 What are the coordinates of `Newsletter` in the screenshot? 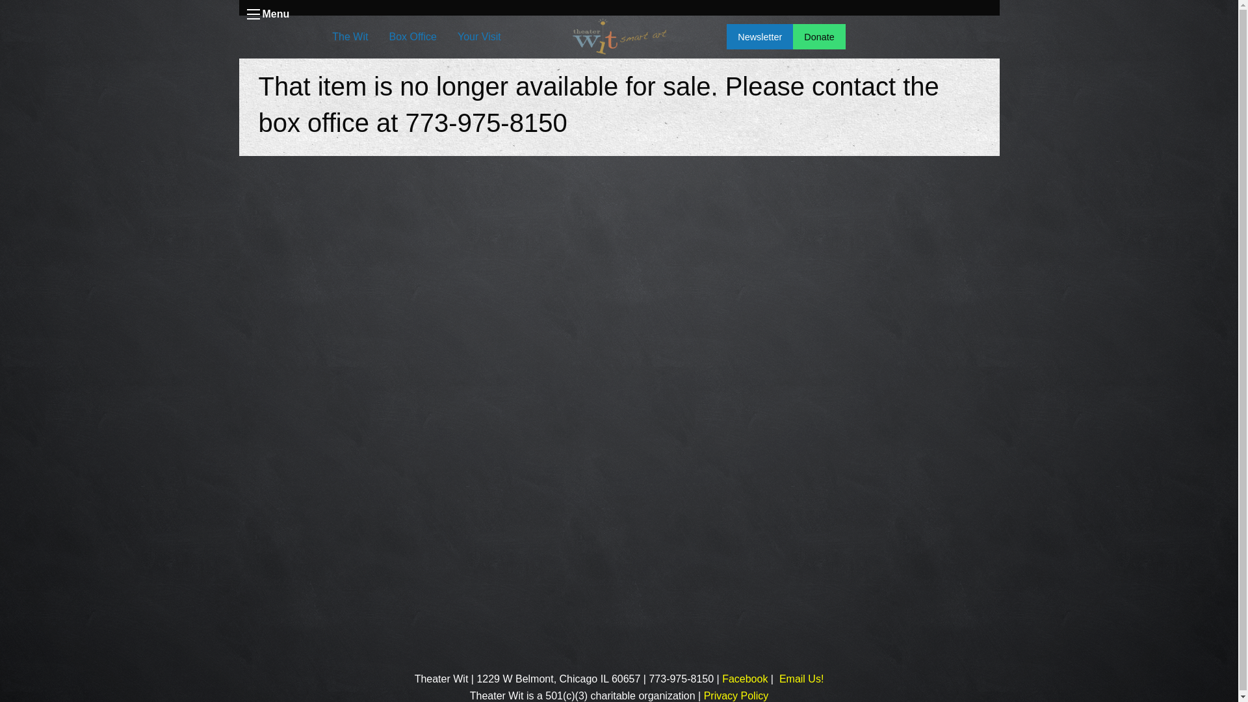 It's located at (759, 36).